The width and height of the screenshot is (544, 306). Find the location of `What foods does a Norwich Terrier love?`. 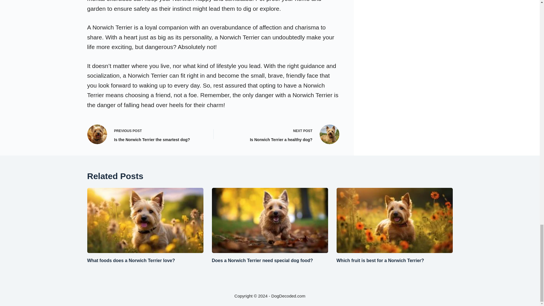

What foods does a Norwich Terrier love? is located at coordinates (281, 134).